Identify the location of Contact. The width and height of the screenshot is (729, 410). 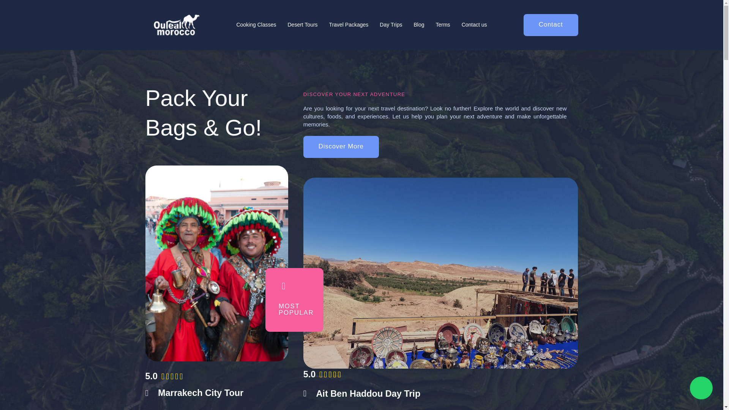
(551, 25).